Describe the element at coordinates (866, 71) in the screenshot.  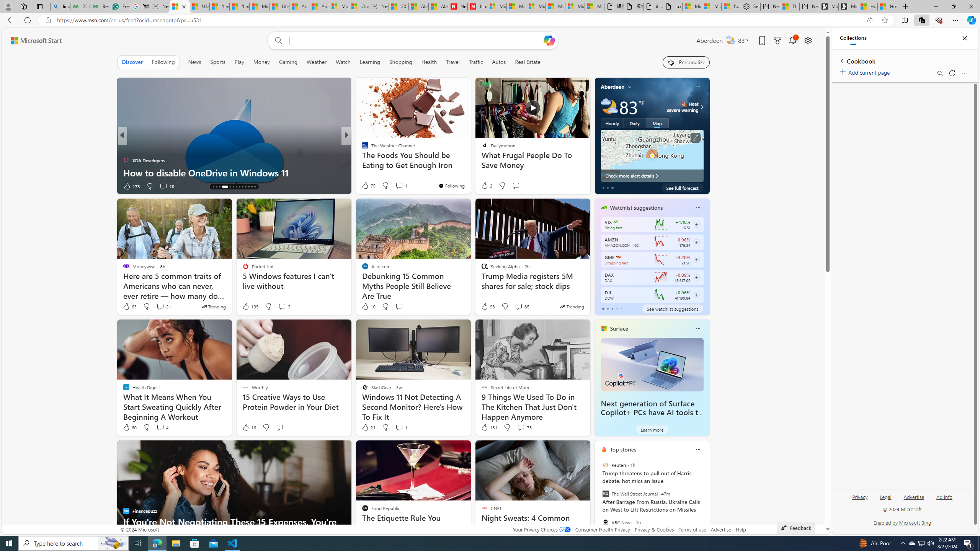
I see `Add current page` at that location.